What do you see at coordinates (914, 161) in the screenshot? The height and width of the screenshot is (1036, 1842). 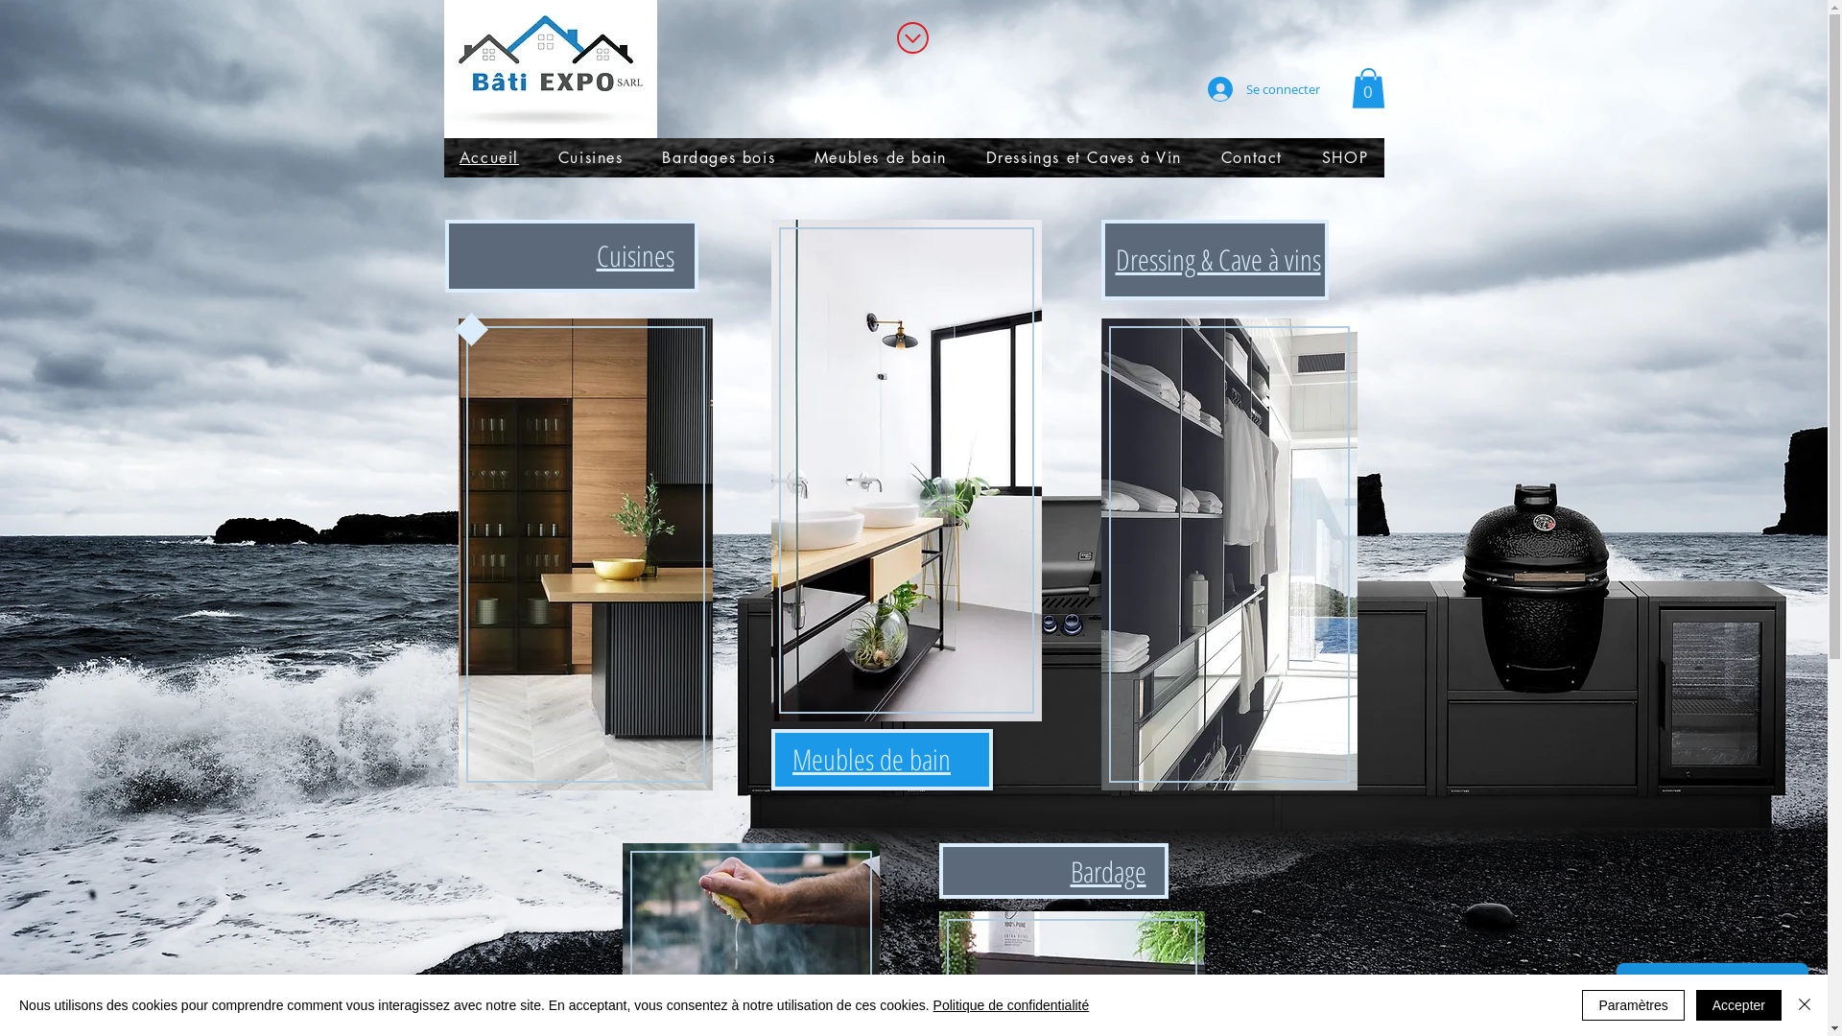 I see `ACCEUIL SHOP` at bounding box center [914, 161].